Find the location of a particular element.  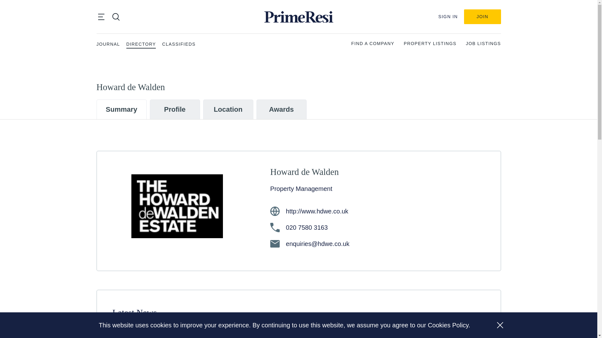

JOB LISTINGS is located at coordinates (483, 44).